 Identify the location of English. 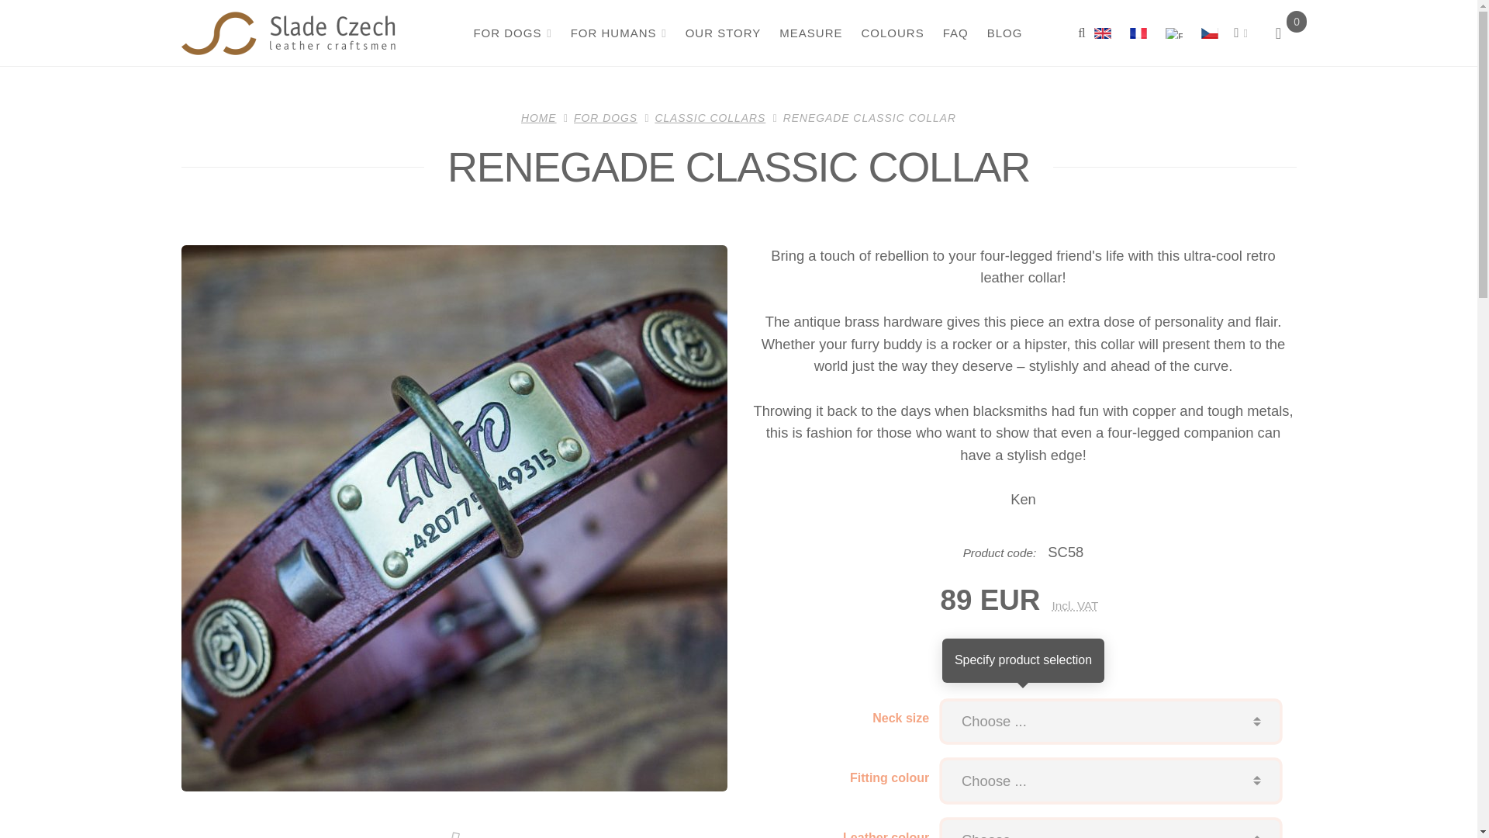
(1103, 33).